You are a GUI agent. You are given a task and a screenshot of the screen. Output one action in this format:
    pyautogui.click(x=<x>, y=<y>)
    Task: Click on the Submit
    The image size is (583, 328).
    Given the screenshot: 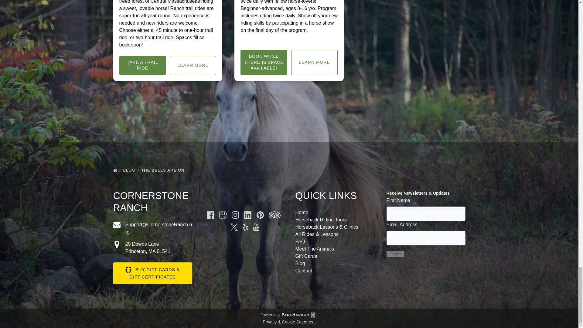 What is the action you would take?
    pyautogui.click(x=395, y=254)
    